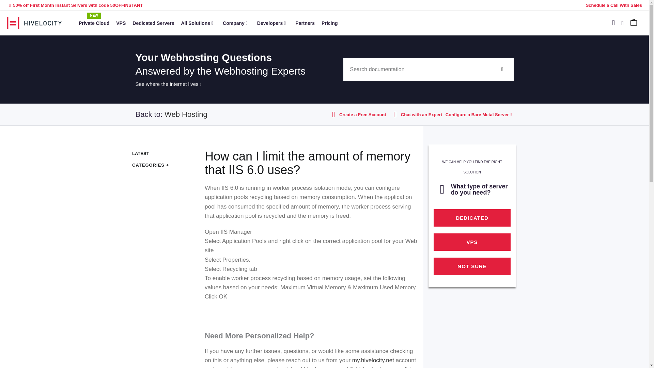 This screenshot has height=368, width=654. Describe the element at coordinates (329, 22) in the screenshot. I see `Partners` at that location.